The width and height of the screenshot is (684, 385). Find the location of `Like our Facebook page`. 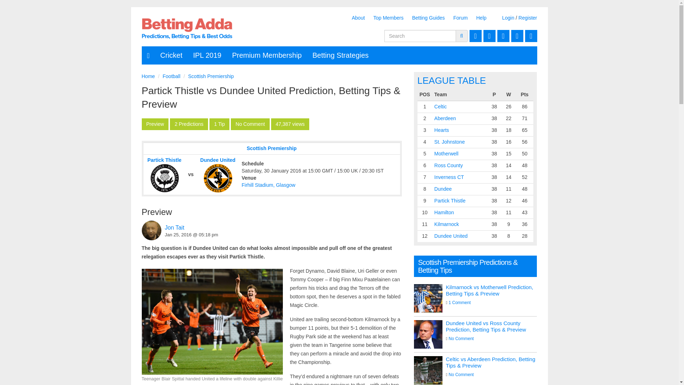

Like our Facebook page is located at coordinates (530, 36).